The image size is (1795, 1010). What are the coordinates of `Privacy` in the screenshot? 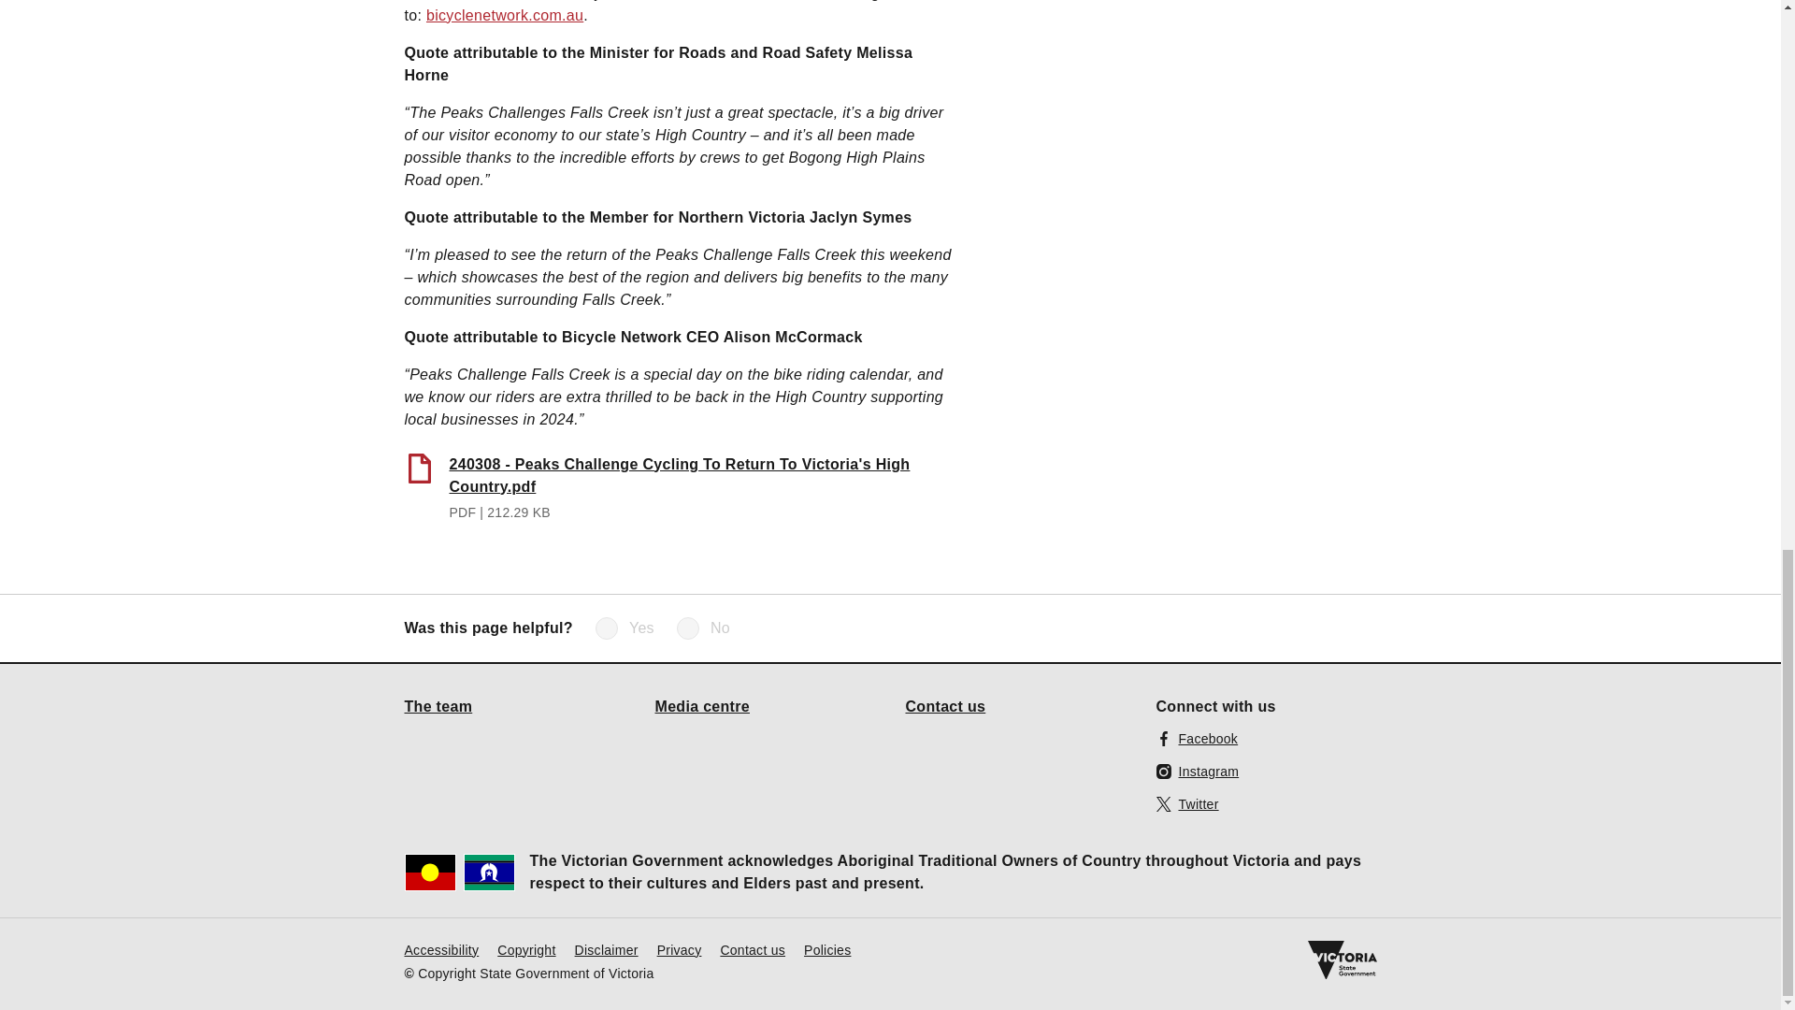 It's located at (679, 948).